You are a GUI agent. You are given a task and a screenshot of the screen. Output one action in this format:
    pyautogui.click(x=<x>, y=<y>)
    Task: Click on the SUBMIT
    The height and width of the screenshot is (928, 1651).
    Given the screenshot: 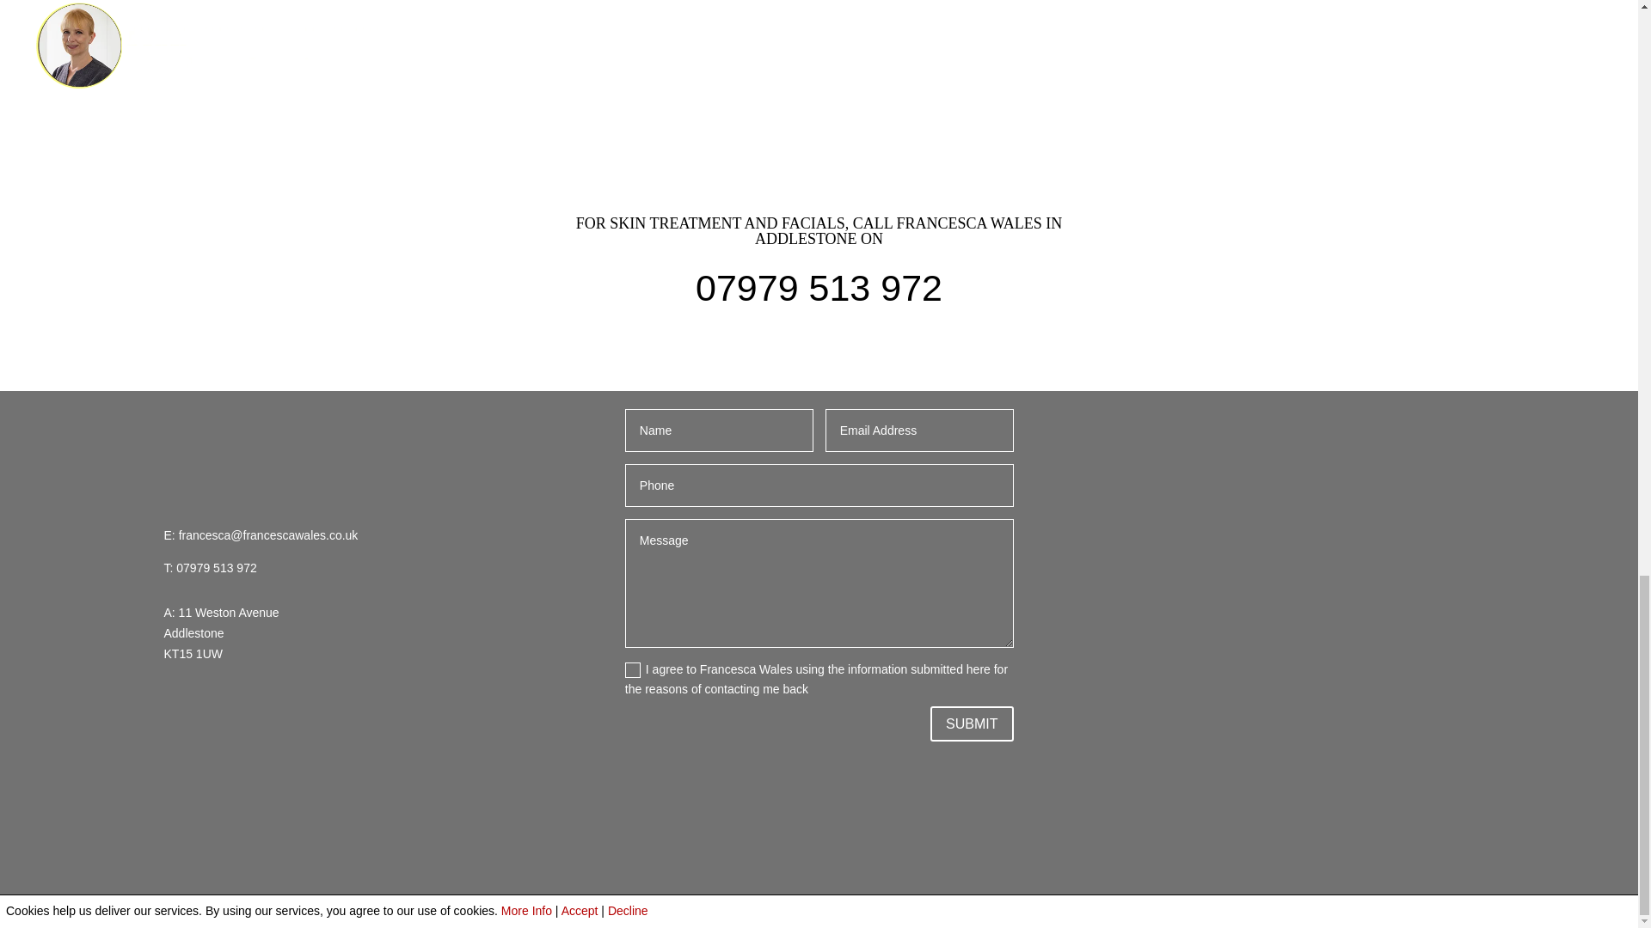 What is the action you would take?
    pyautogui.click(x=972, y=723)
    